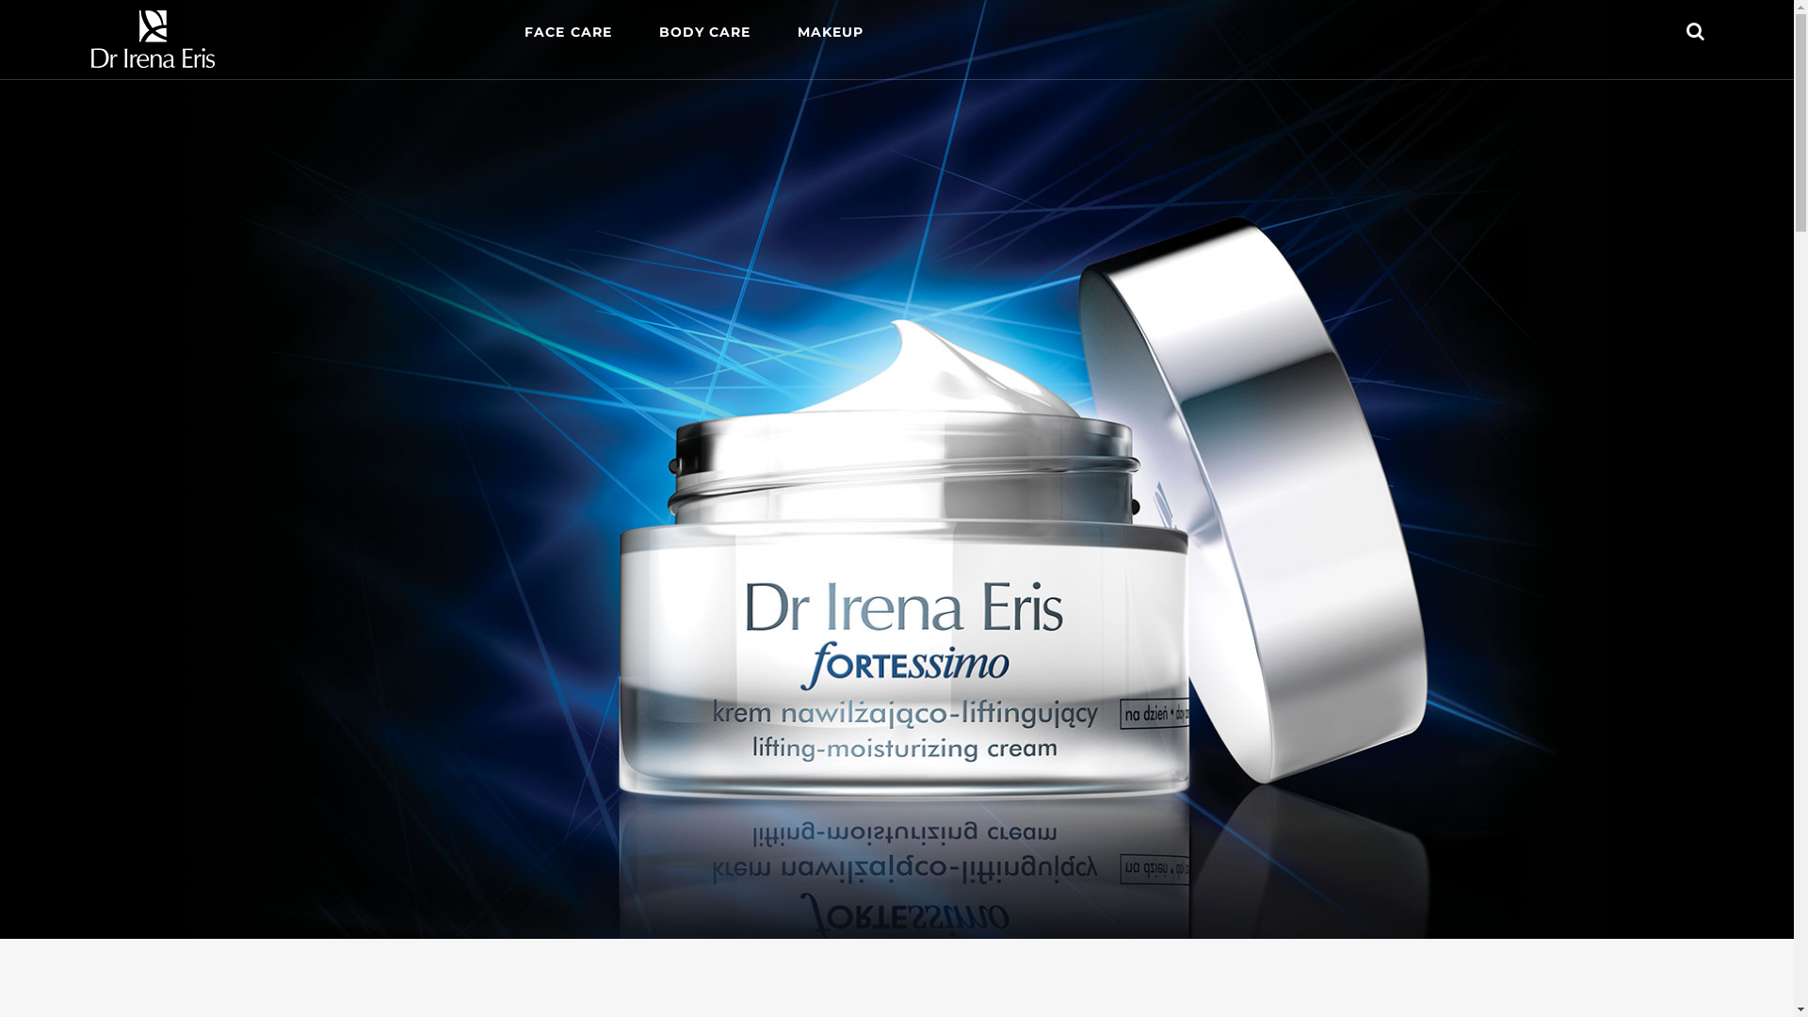  Describe the element at coordinates (704, 32) in the screenshot. I see `BODY CARE` at that location.